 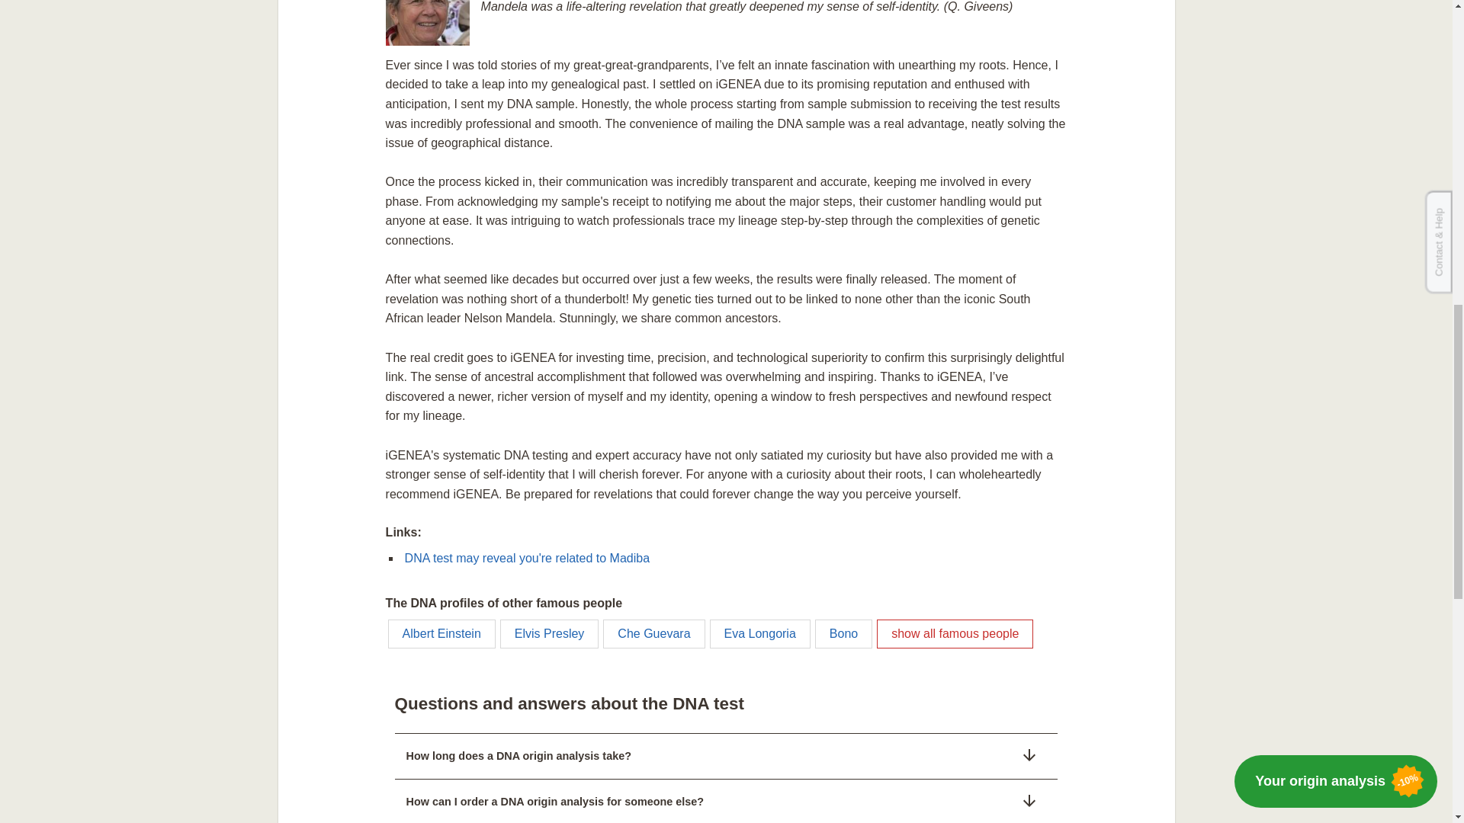 I want to click on DNA test may reveal you're related to Madiba, so click(x=528, y=558).